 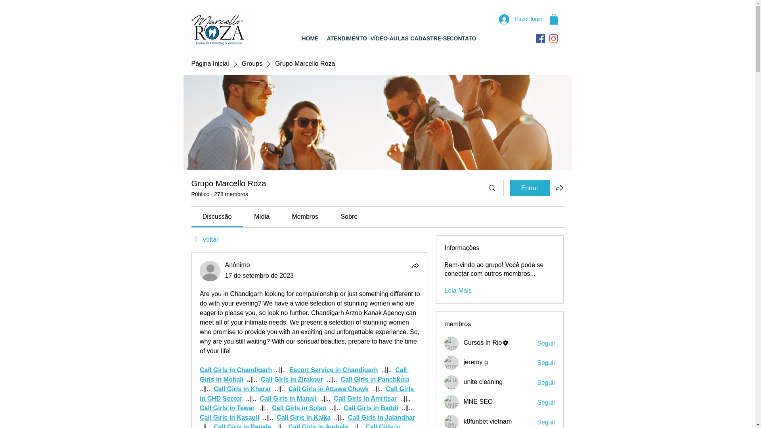 I want to click on Call Girls in Zirakpur, so click(x=292, y=379).